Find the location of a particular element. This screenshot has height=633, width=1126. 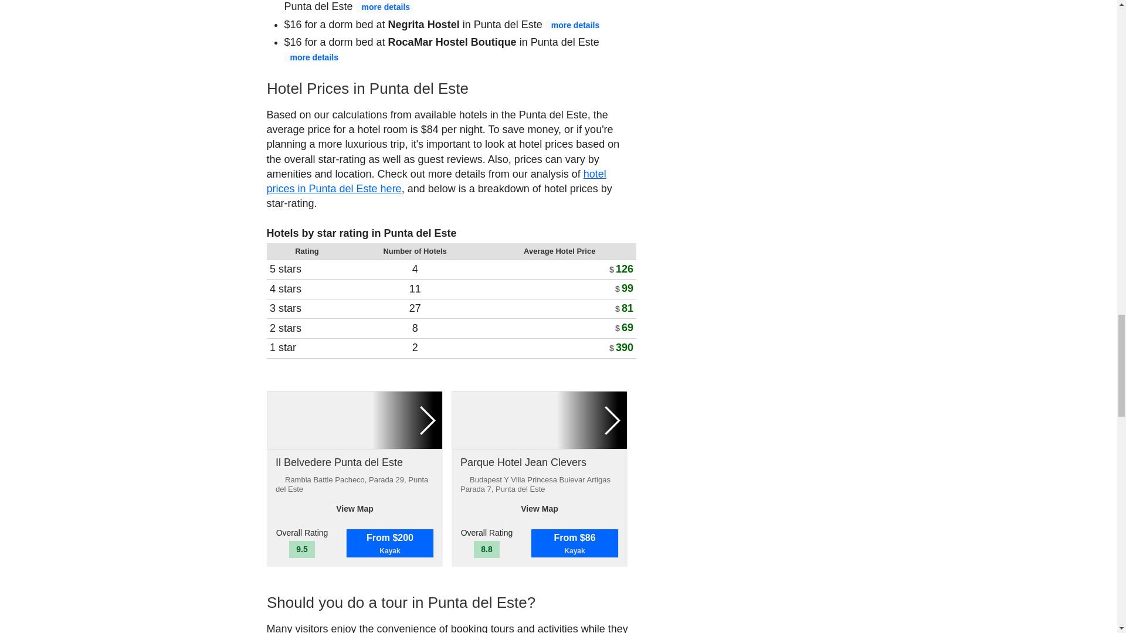

more details is located at coordinates (572, 24).